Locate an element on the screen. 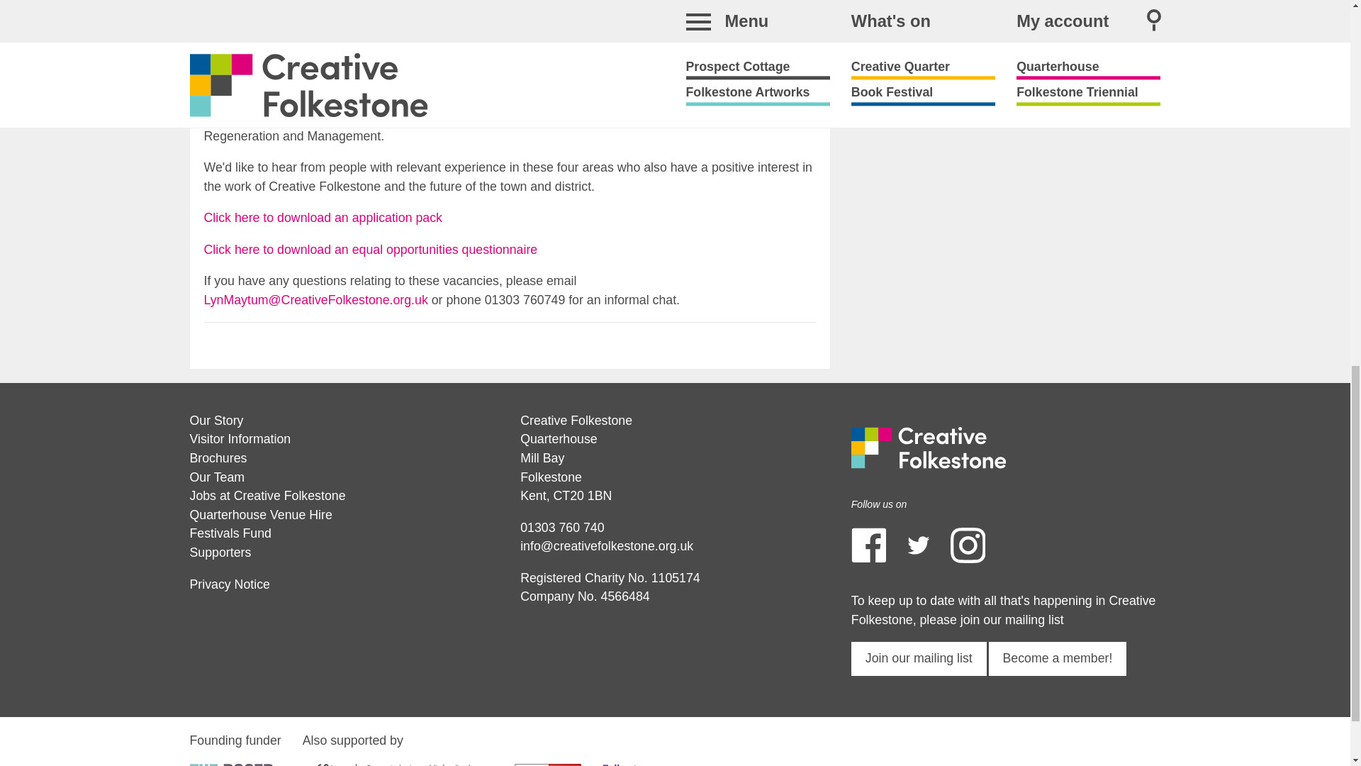 Image resolution: width=1361 pixels, height=766 pixels. Creative Folkestone is located at coordinates (929, 447).